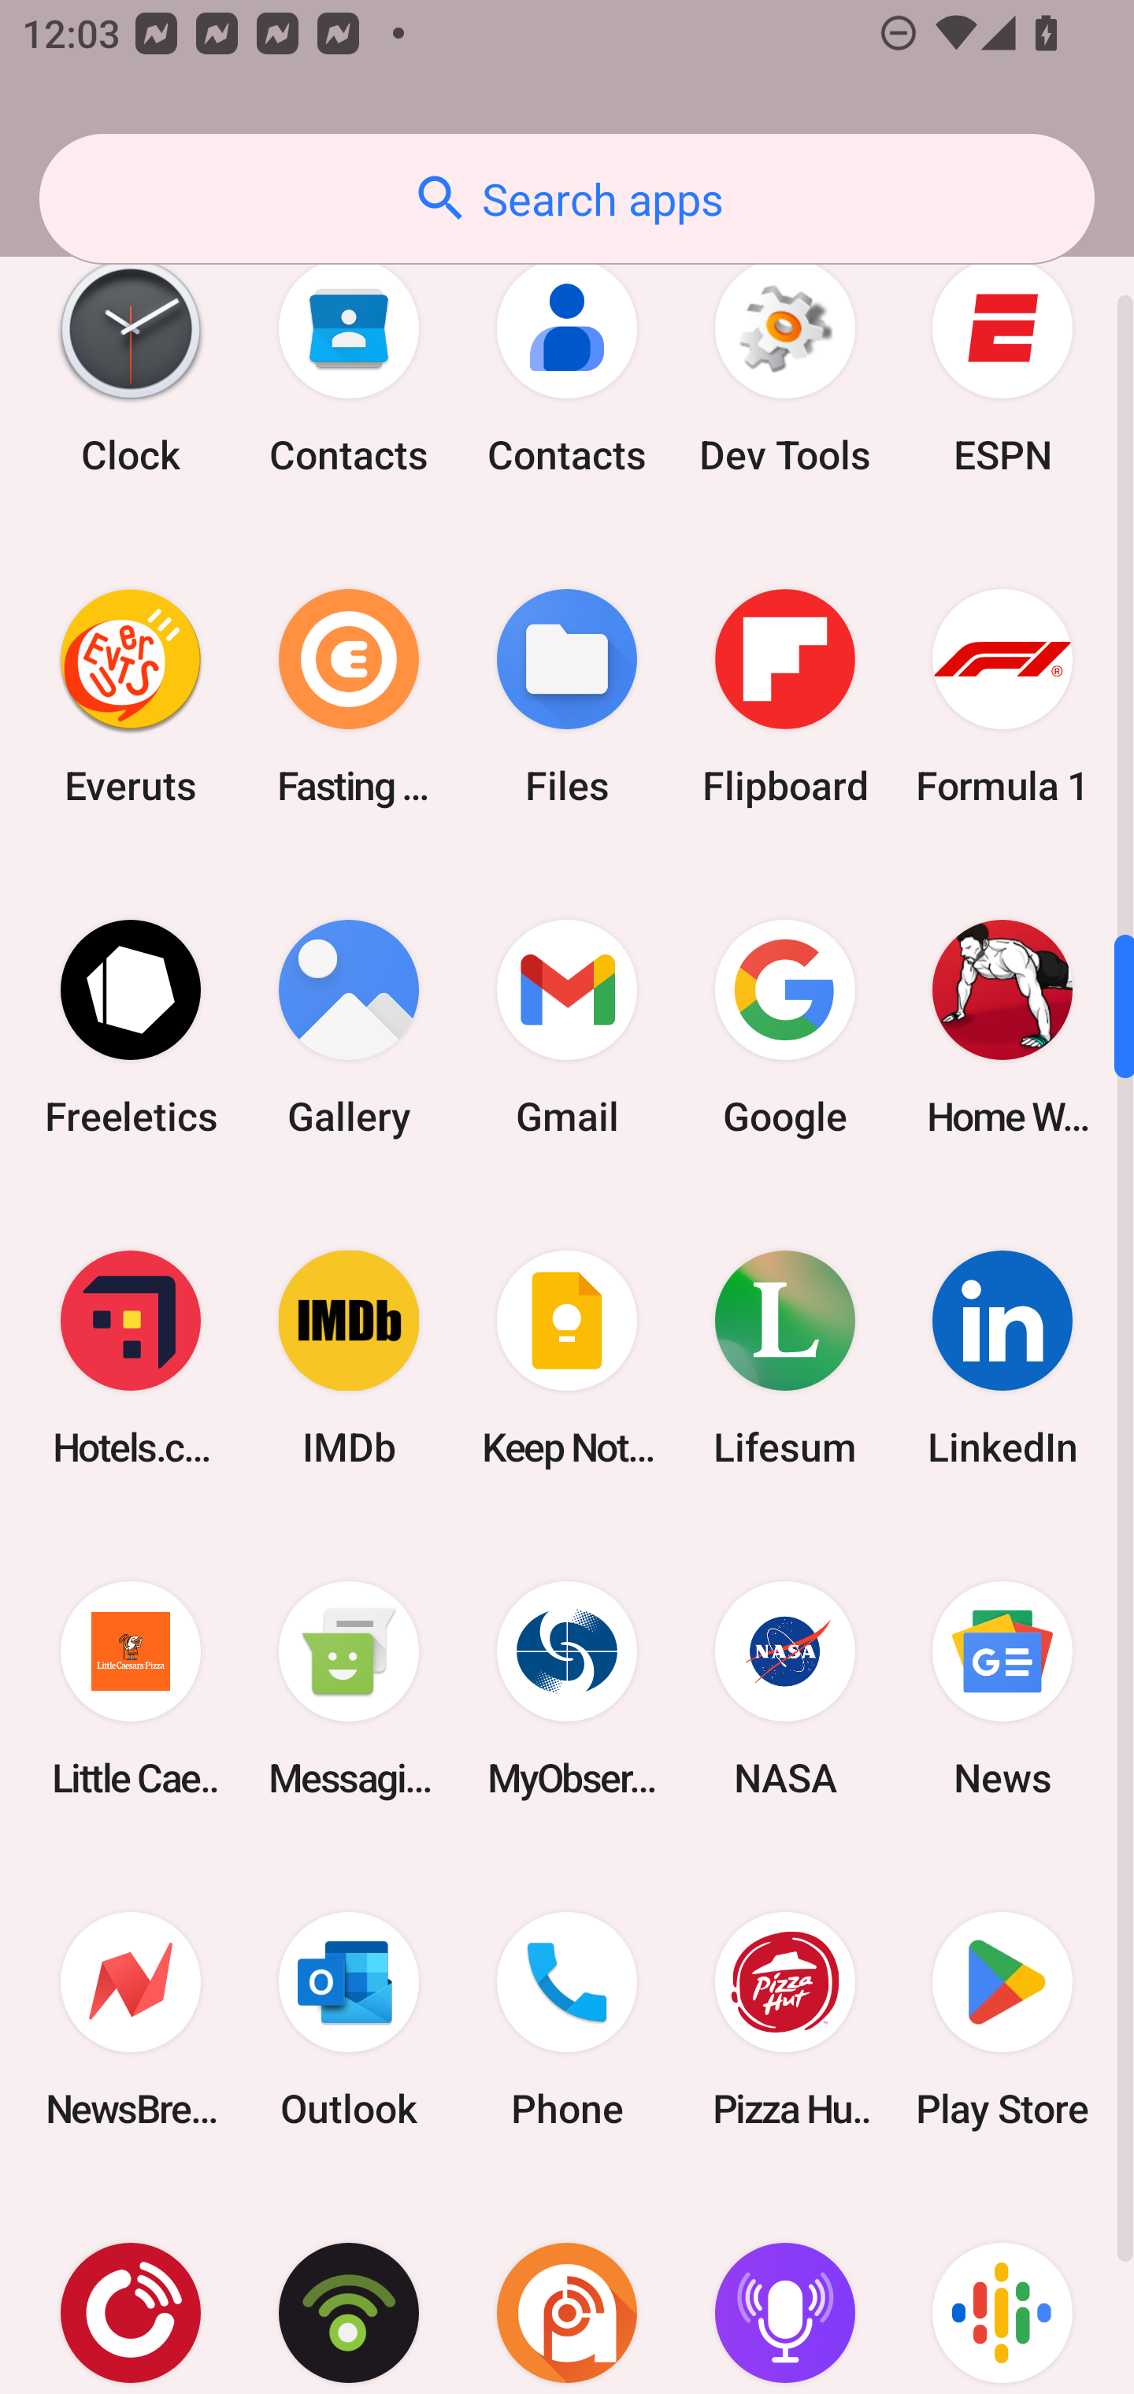 The height and width of the screenshot is (2394, 1134). Describe the element at coordinates (1002, 1358) in the screenshot. I see `LinkedIn` at that location.